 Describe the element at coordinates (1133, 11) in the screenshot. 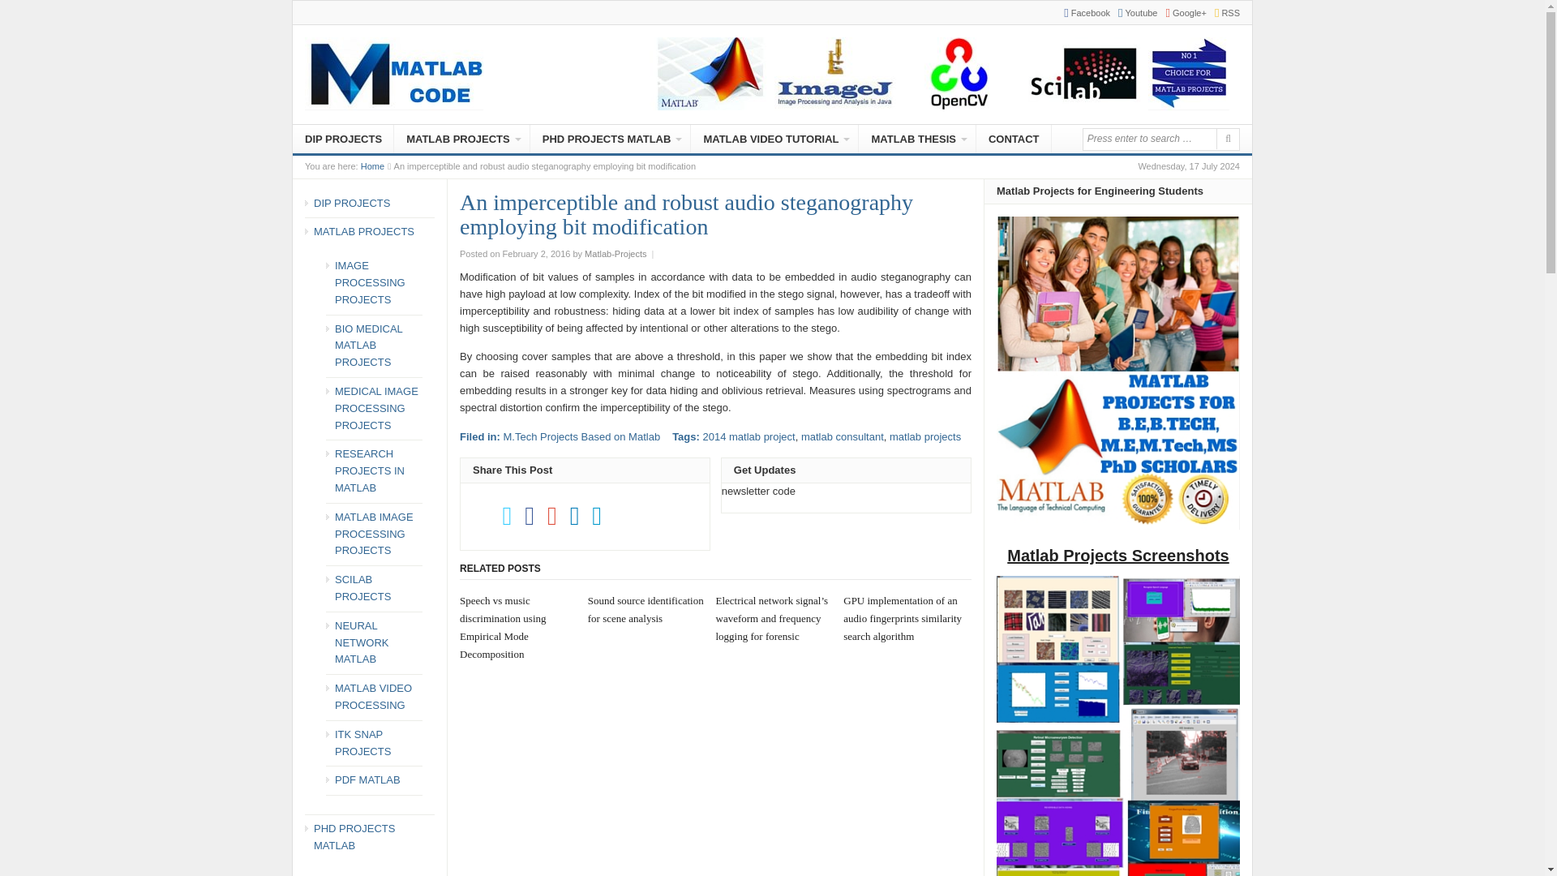

I see `Twitter` at that location.